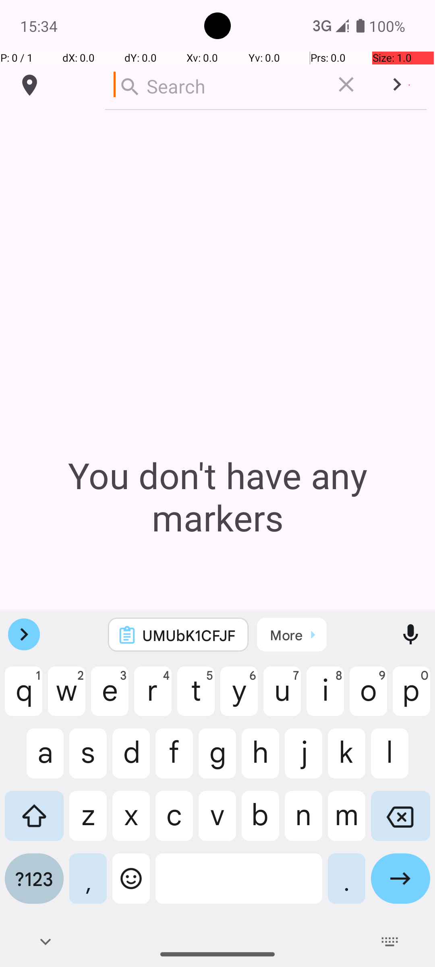 The height and width of the screenshot is (967, 435). What do you see at coordinates (397, 85) in the screenshot?
I see `Submit query` at bounding box center [397, 85].